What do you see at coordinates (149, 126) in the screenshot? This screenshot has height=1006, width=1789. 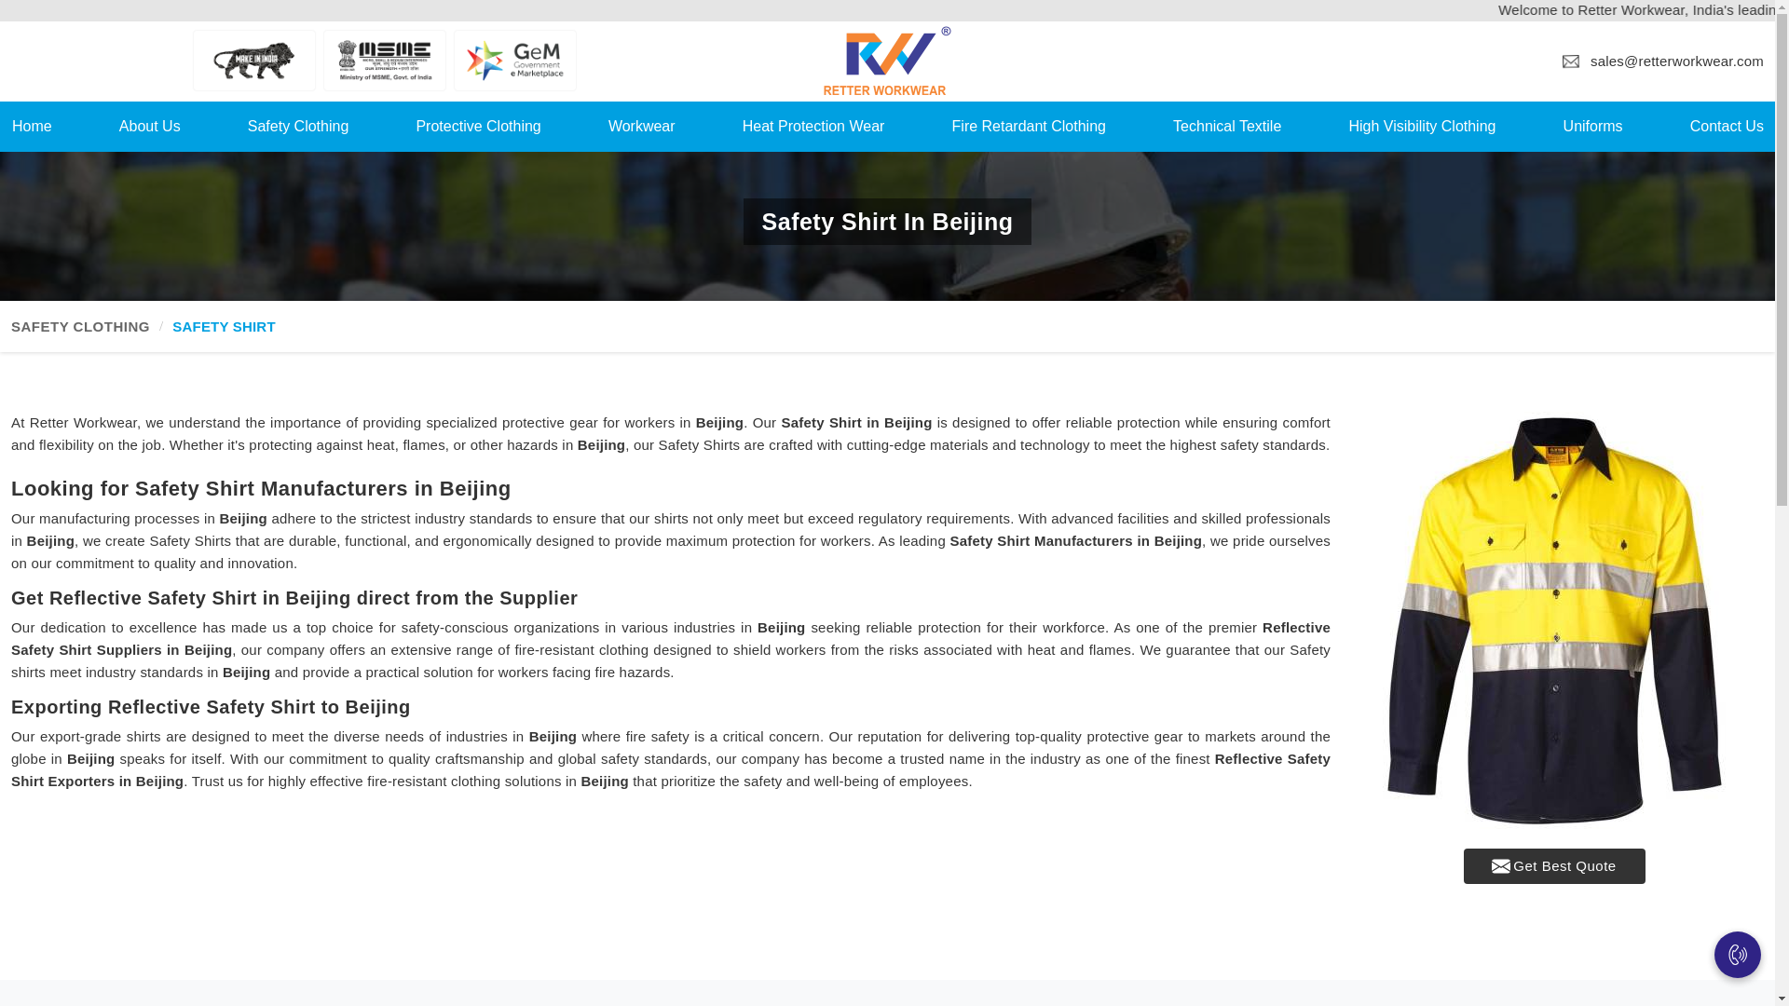 I see `About Us` at bounding box center [149, 126].